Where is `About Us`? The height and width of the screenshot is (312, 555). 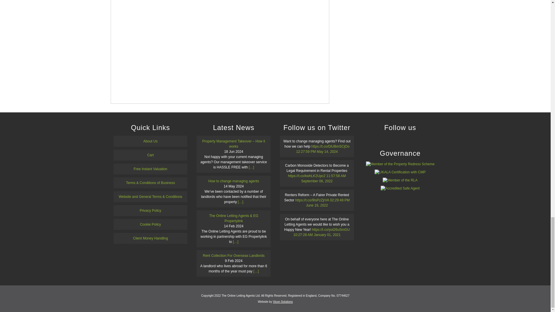 About Us is located at coordinates (150, 141).